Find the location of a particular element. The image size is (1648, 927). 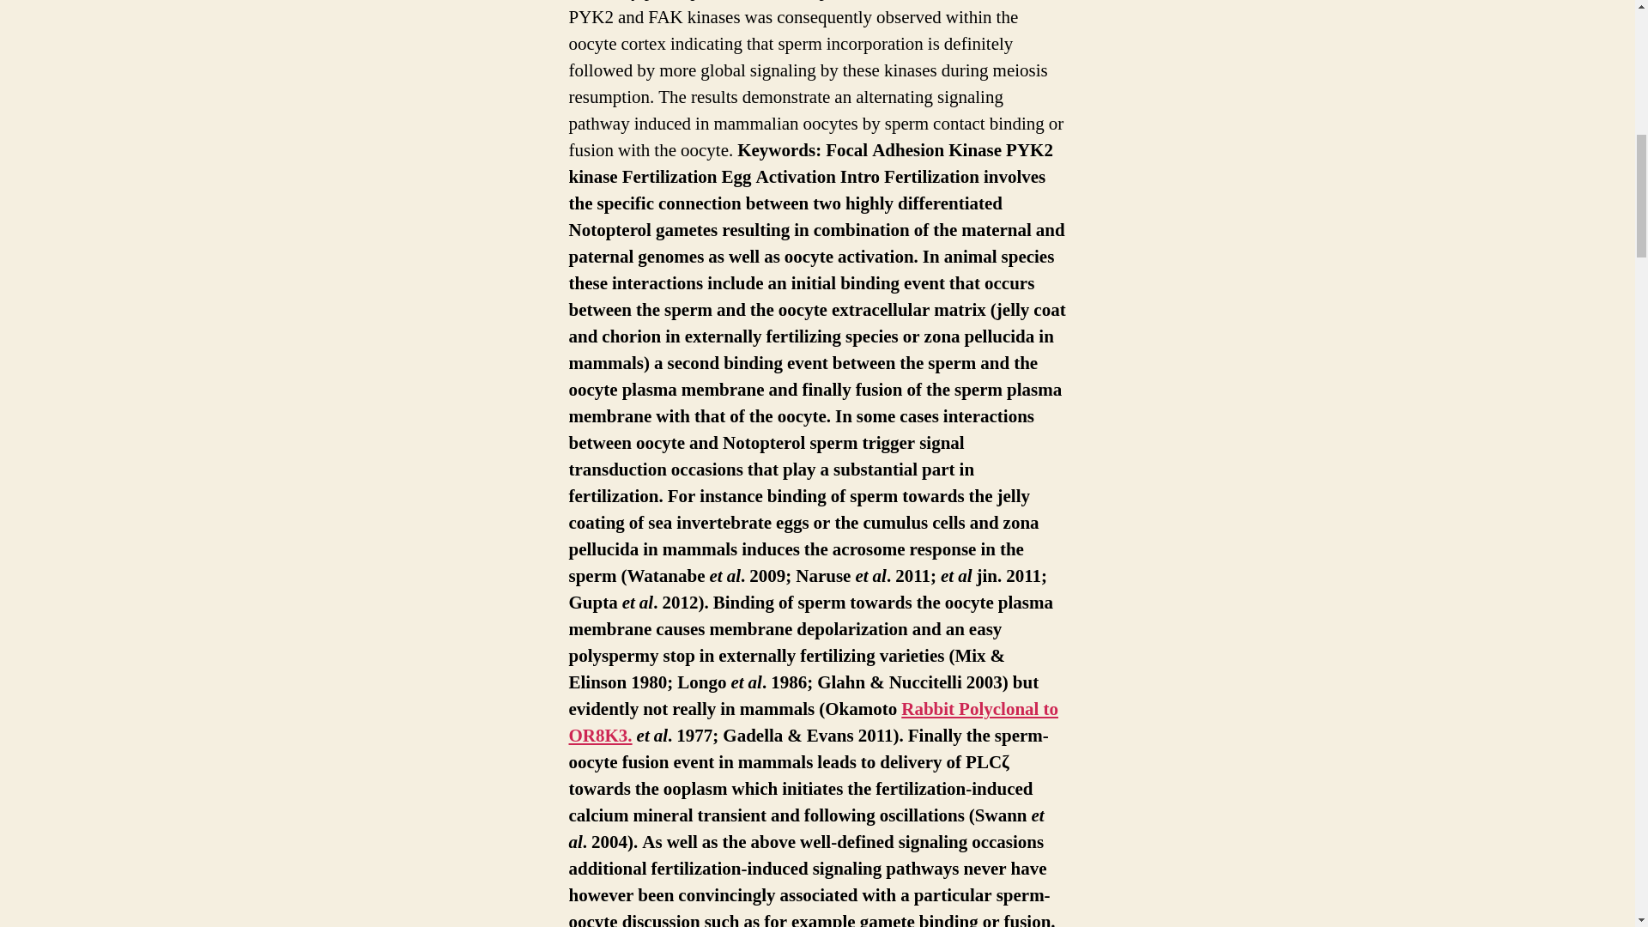

Rabbit Polyclonal to OR8K3. is located at coordinates (813, 723).